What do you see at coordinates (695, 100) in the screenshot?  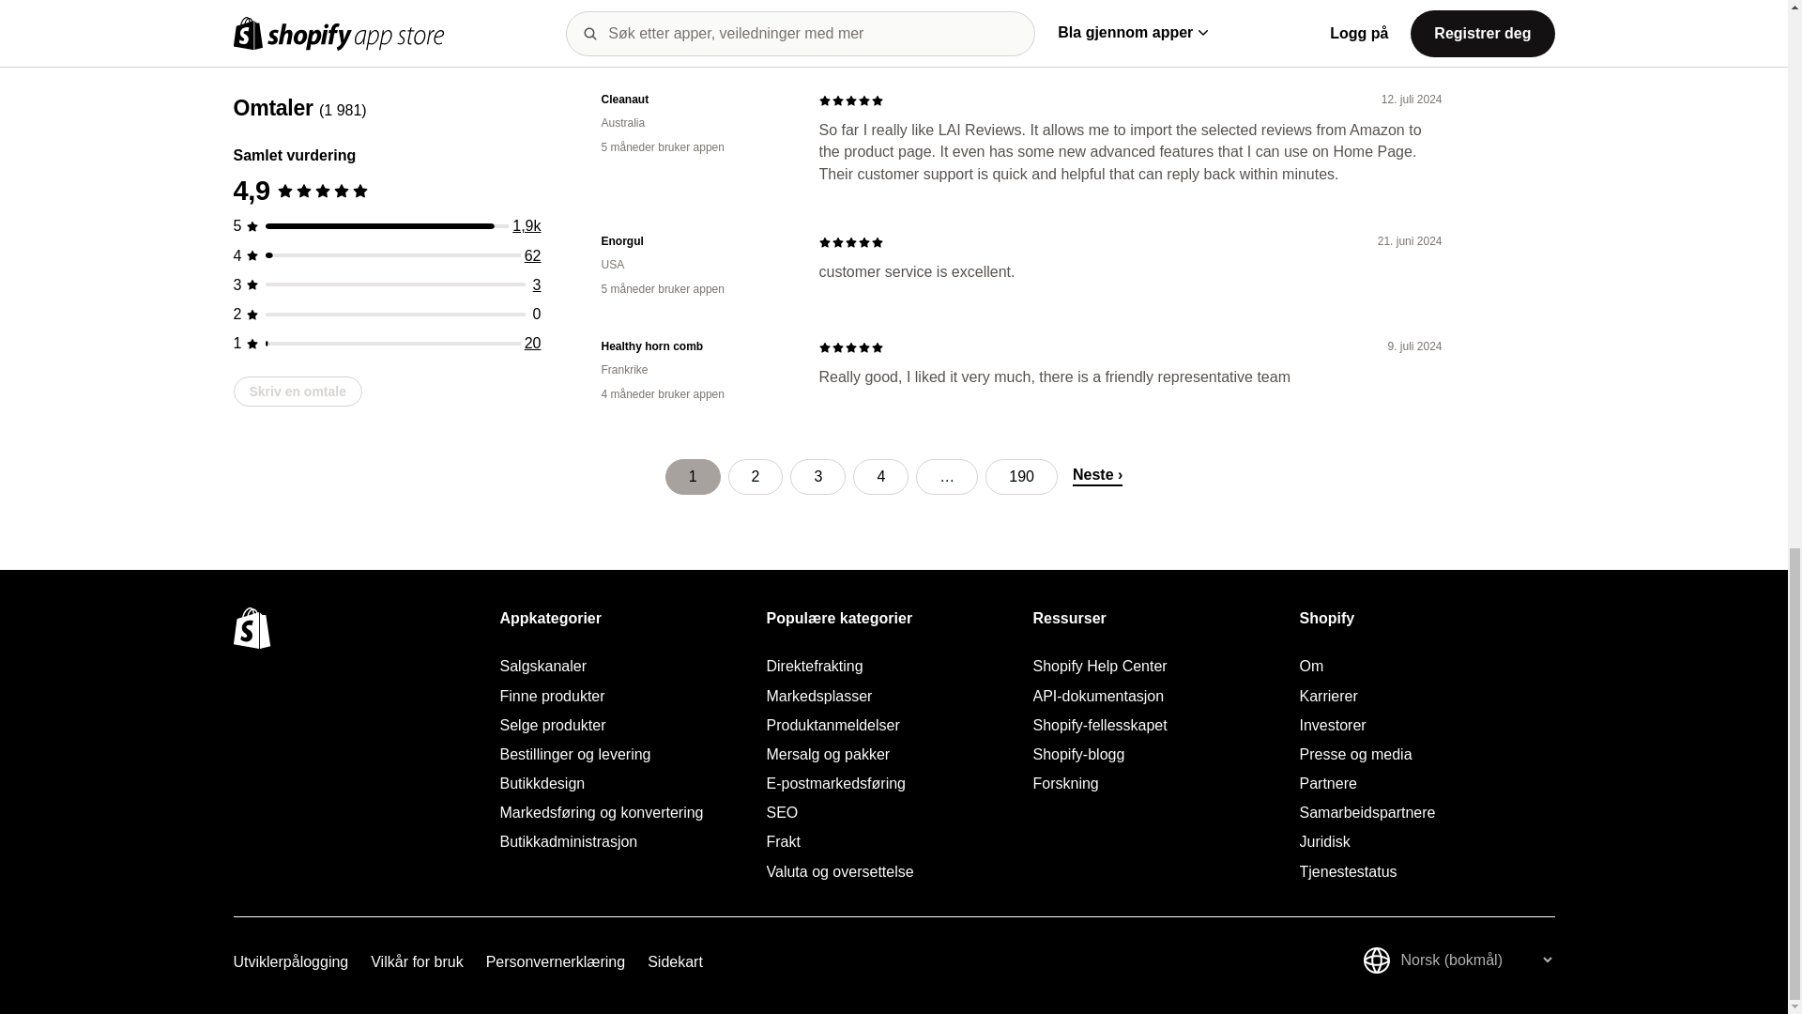 I see `Cleanaut` at bounding box center [695, 100].